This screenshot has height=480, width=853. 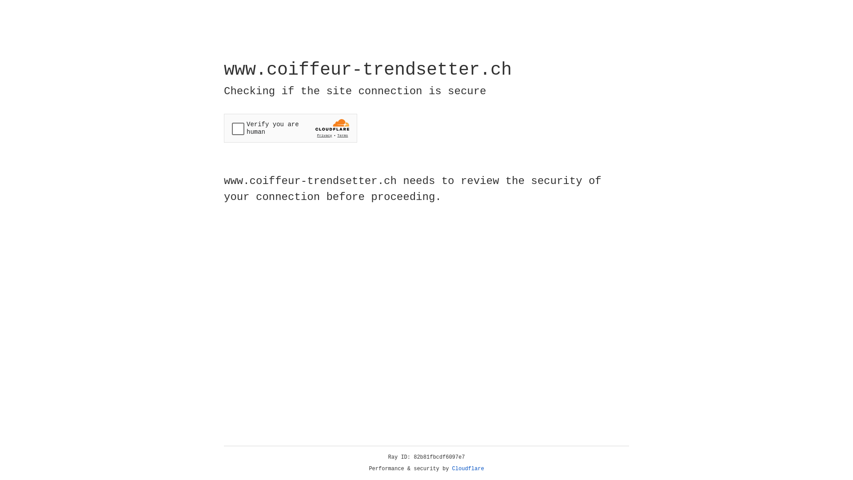 I want to click on Cloudflare, so click(x=468, y=469).